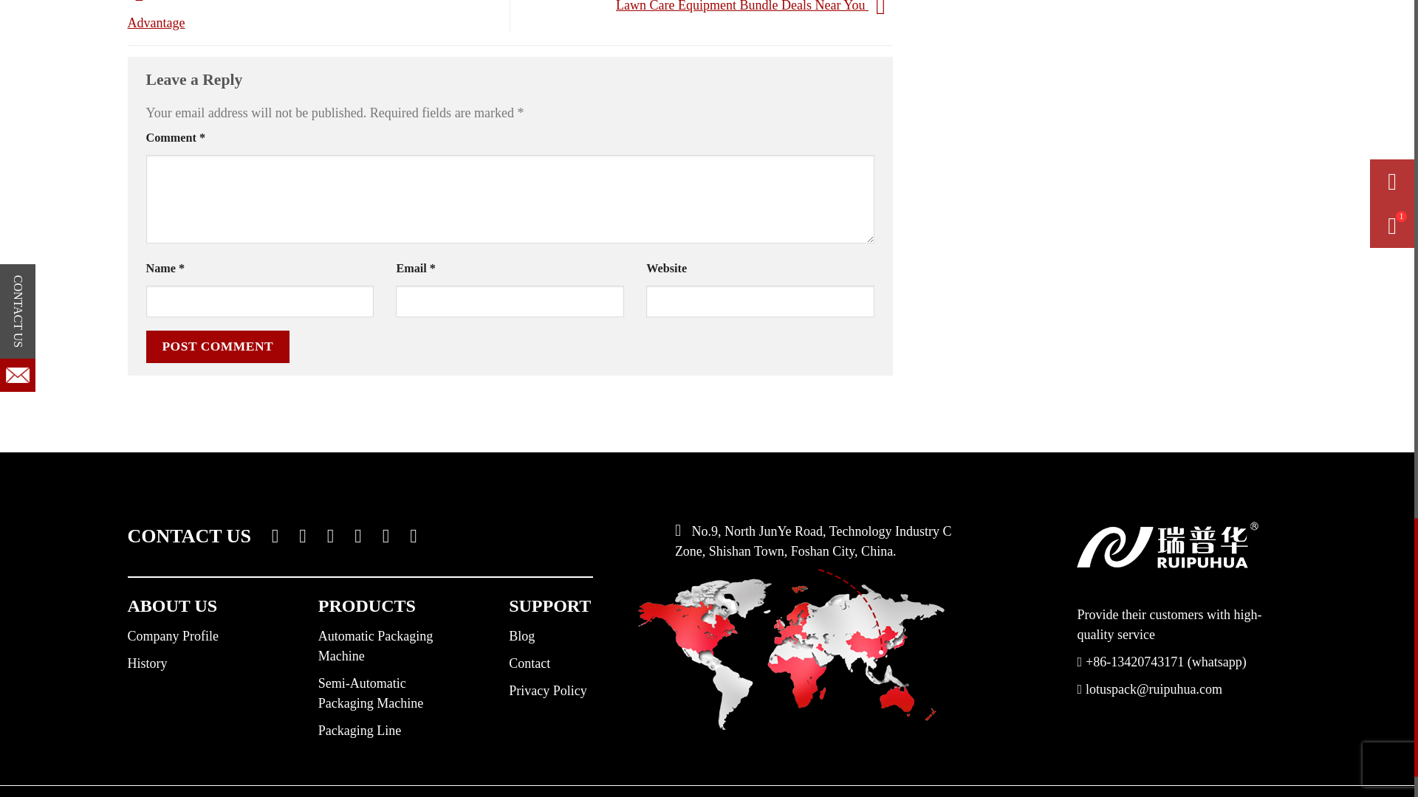 The height and width of the screenshot is (797, 1418). I want to click on Blog, so click(521, 636).